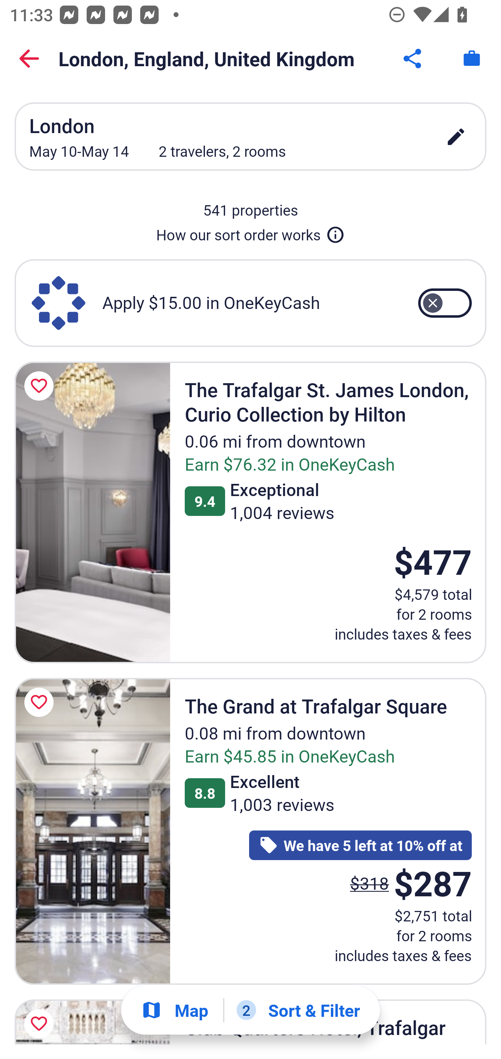 Image resolution: width=501 pixels, height=1059 pixels. Describe the element at coordinates (472, 59) in the screenshot. I see `Trips. Button` at that location.